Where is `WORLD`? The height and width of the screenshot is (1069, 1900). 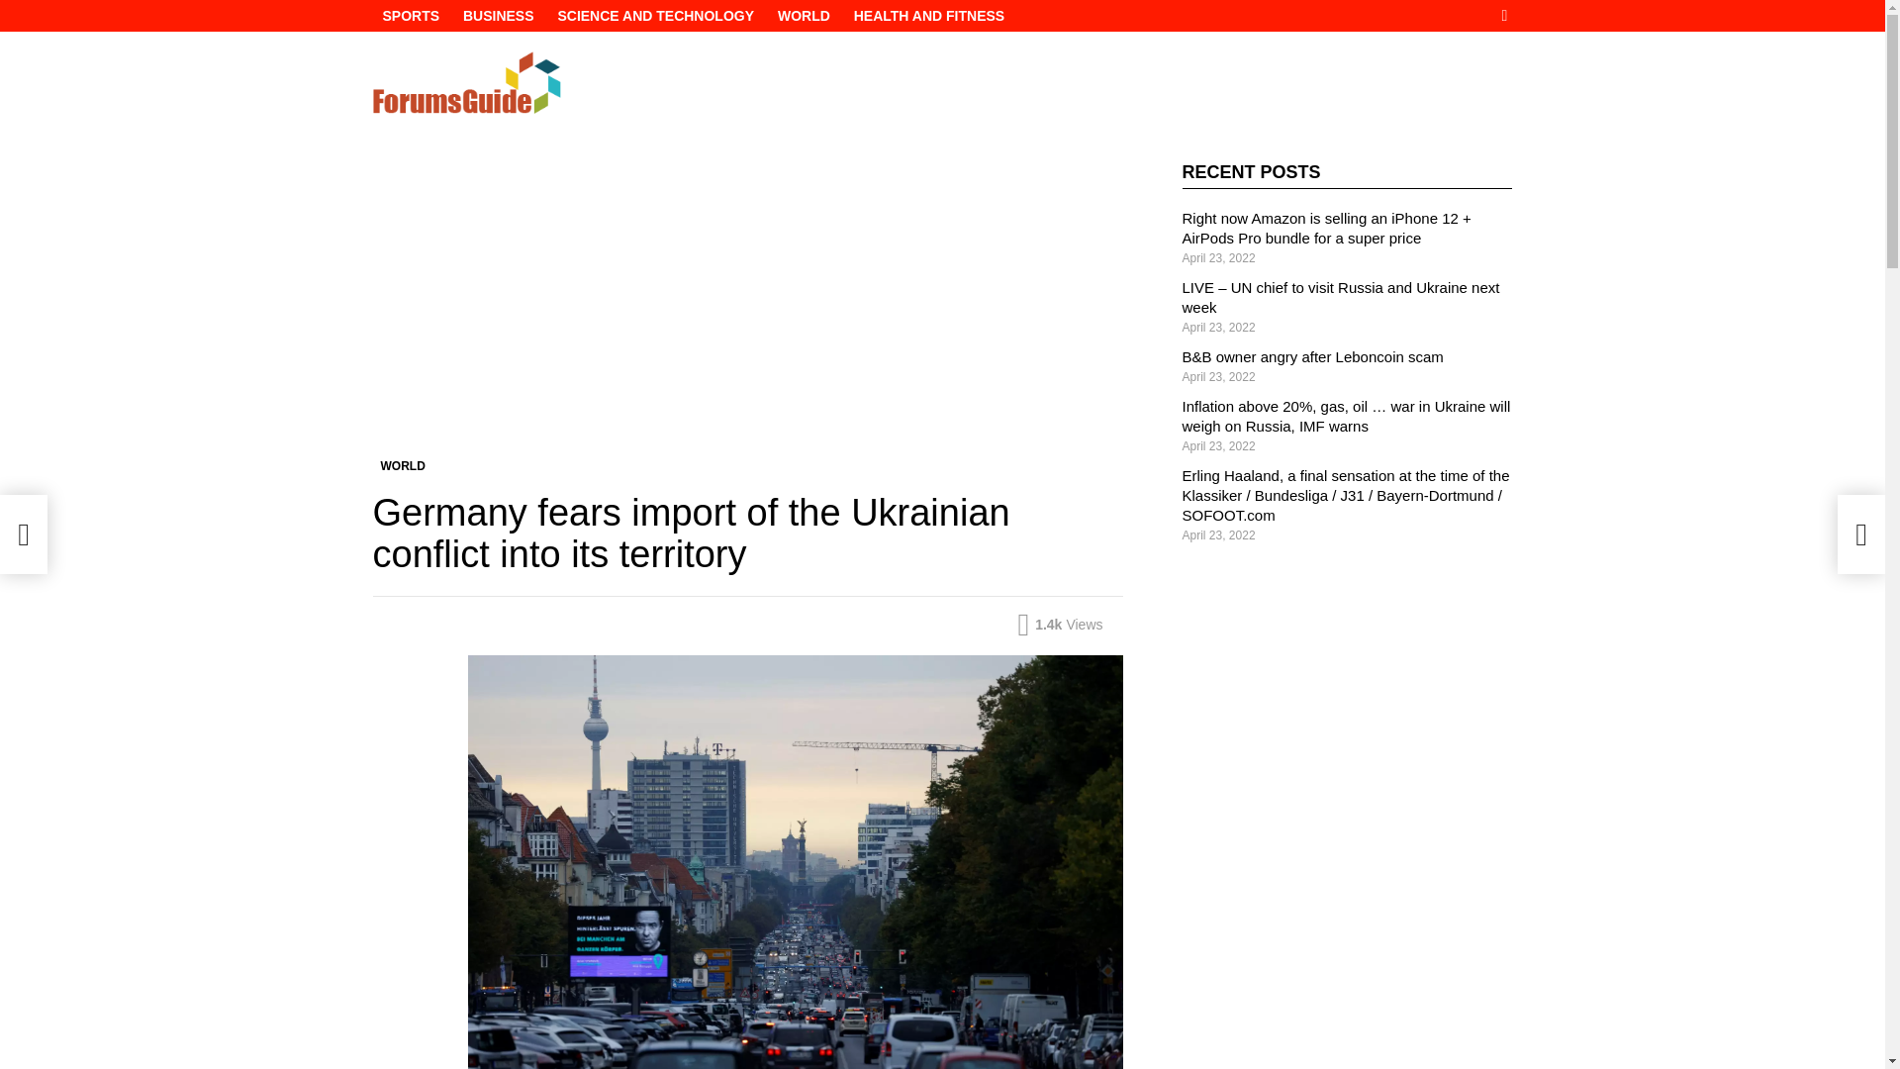
WORLD is located at coordinates (804, 16).